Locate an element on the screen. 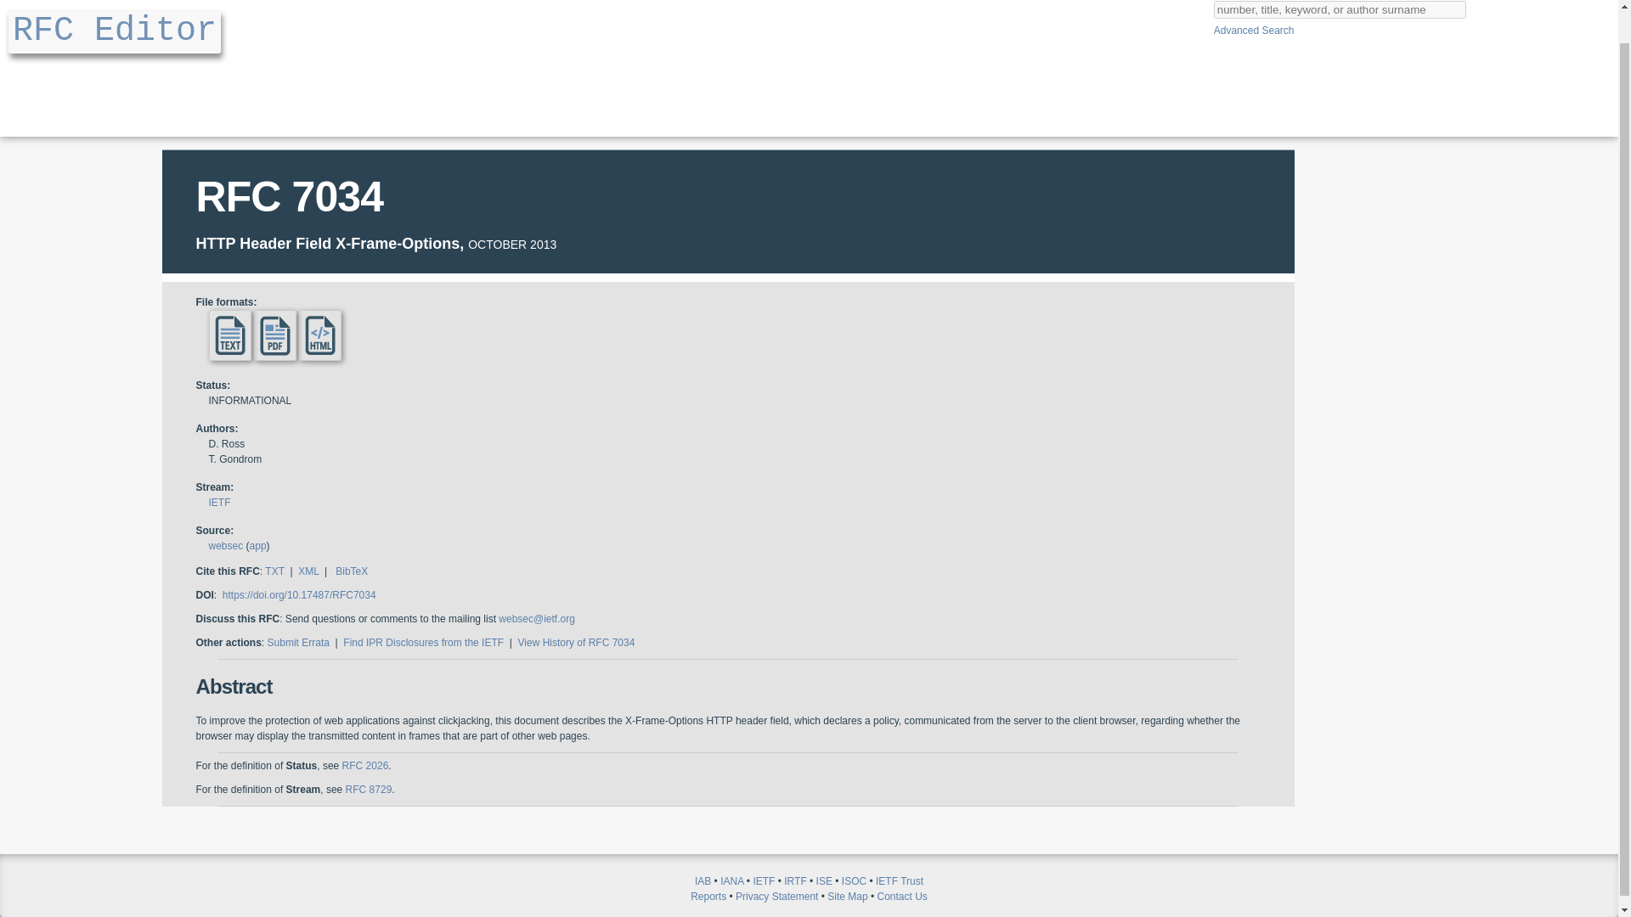 The width and height of the screenshot is (1631, 917). IETF is located at coordinates (763, 881).